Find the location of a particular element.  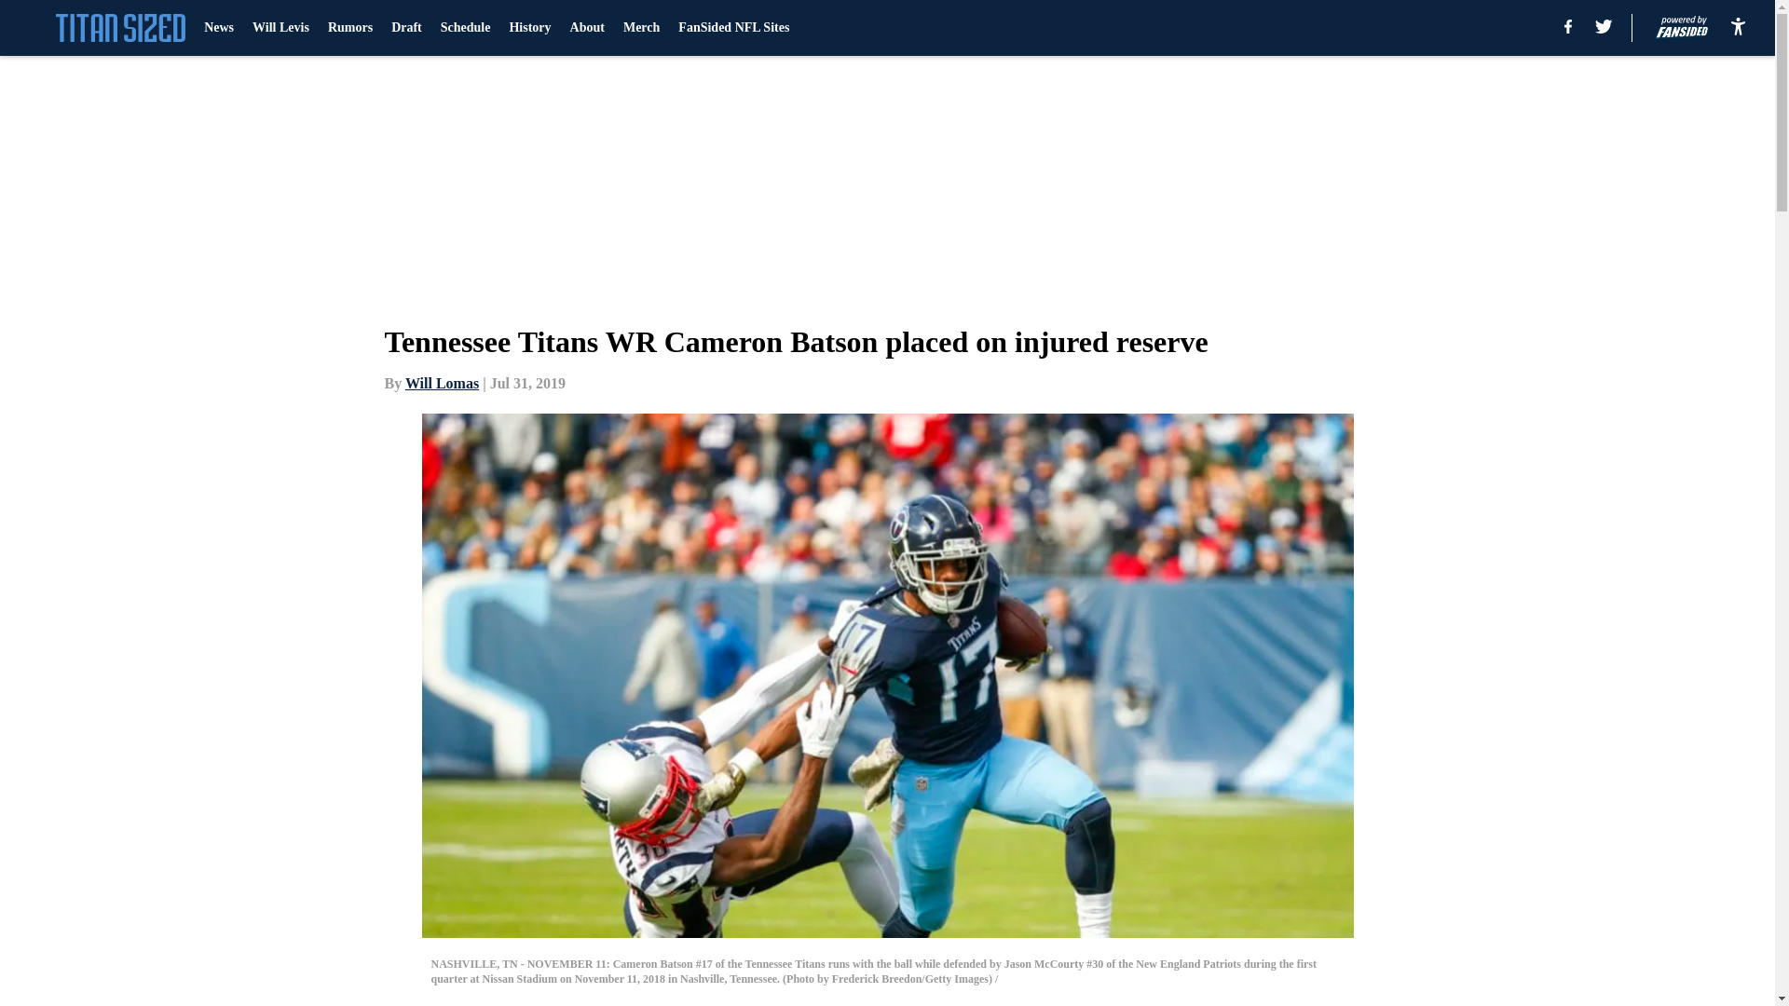

News is located at coordinates (218, 28).